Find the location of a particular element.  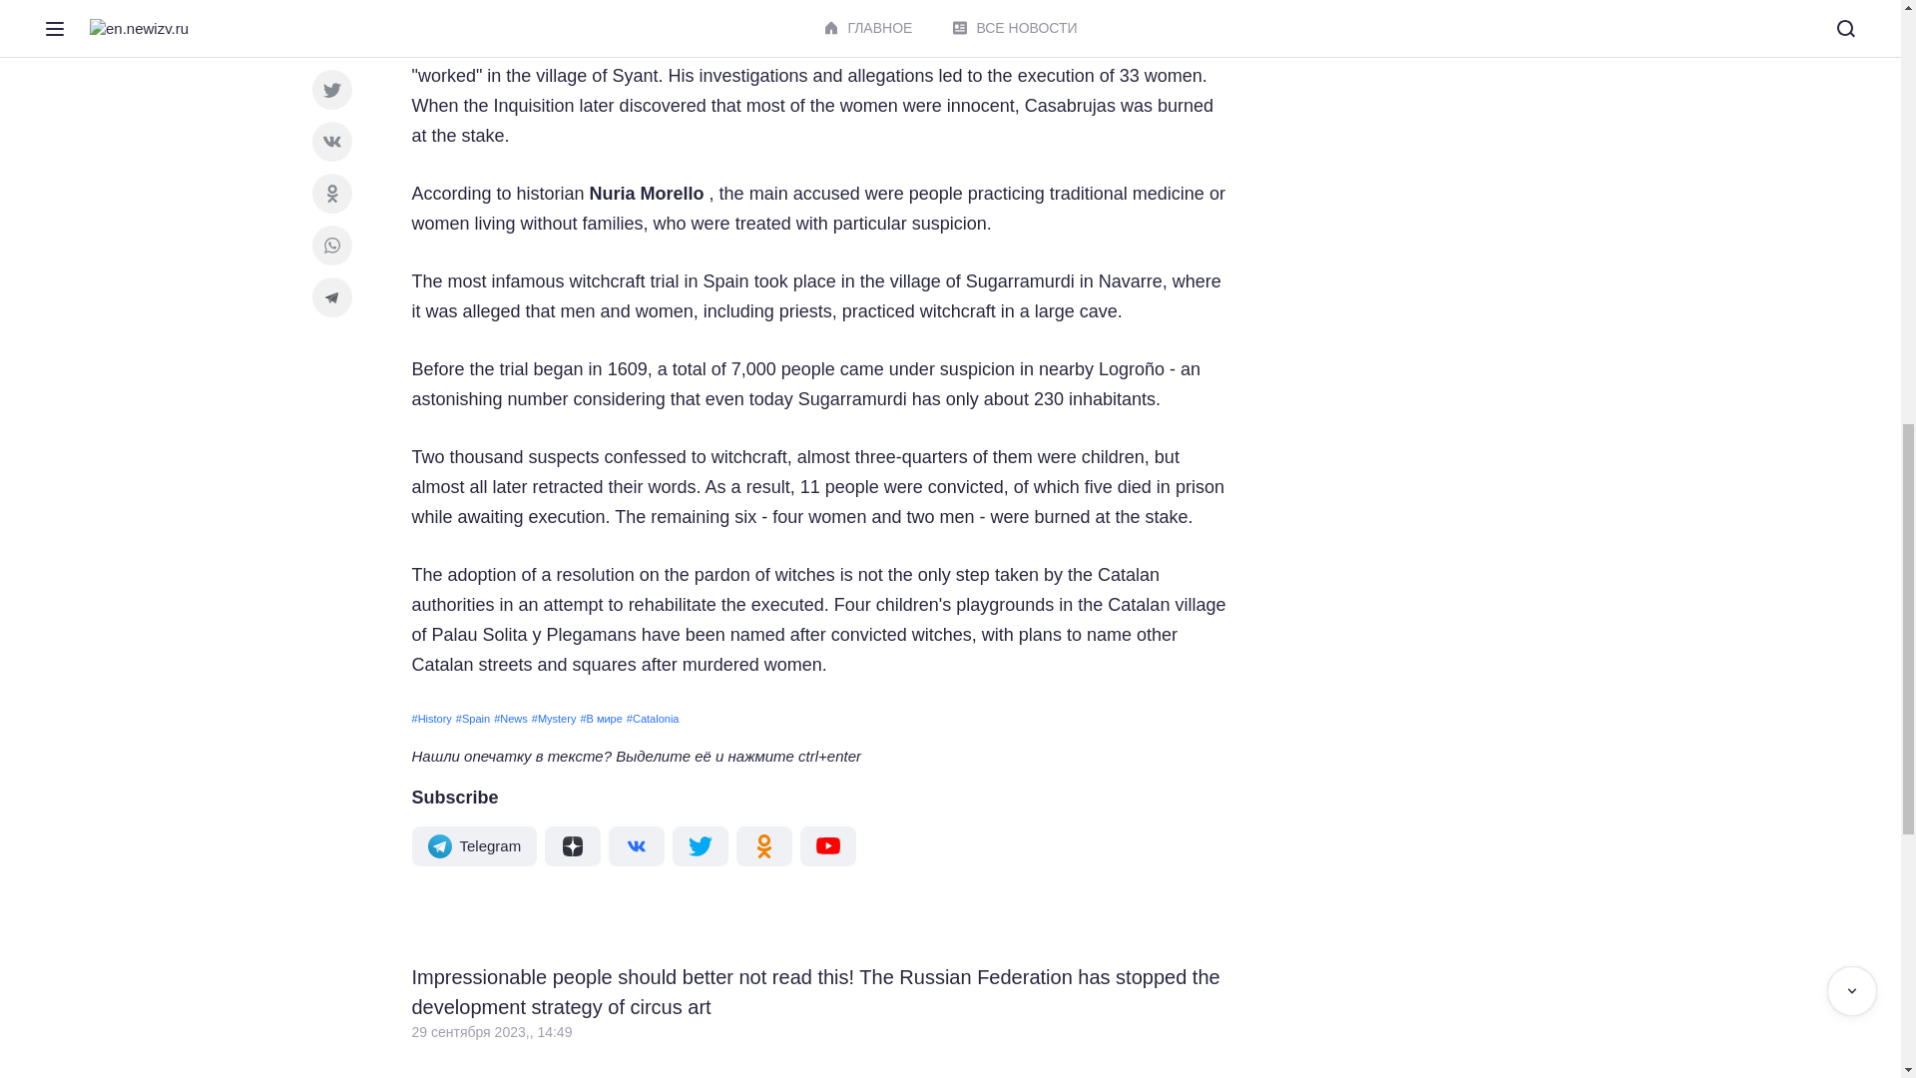

Telegram is located at coordinates (473, 846).